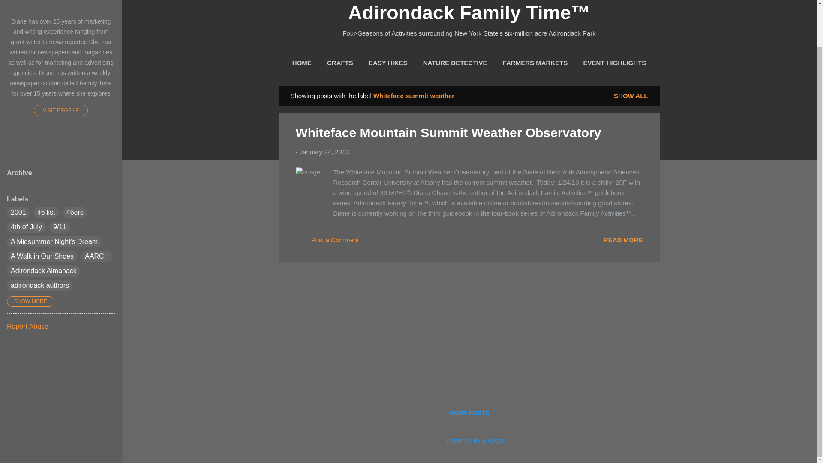 The image size is (823, 463). What do you see at coordinates (448, 132) in the screenshot?
I see `Whiteface Mountain Summit Weather Observatory` at bounding box center [448, 132].